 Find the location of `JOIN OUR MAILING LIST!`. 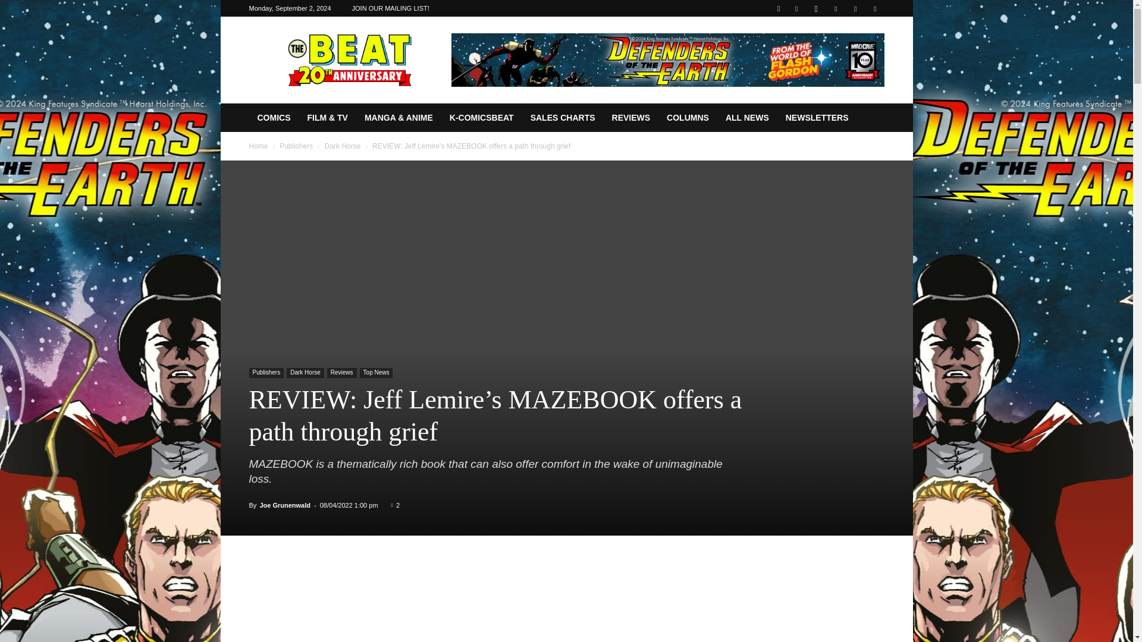

JOIN OUR MAILING LIST! is located at coordinates (390, 8).